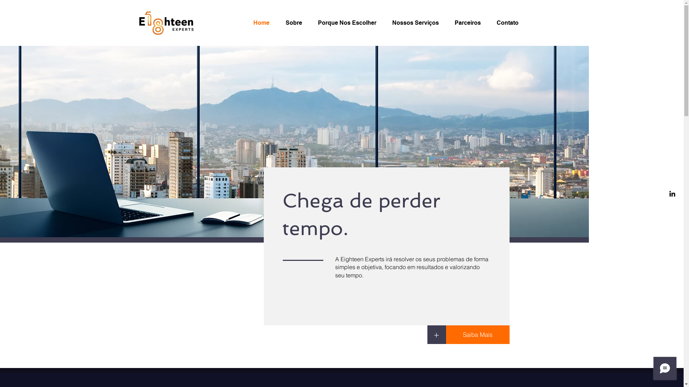 The image size is (689, 387). I want to click on Parceiros, so click(470, 23).